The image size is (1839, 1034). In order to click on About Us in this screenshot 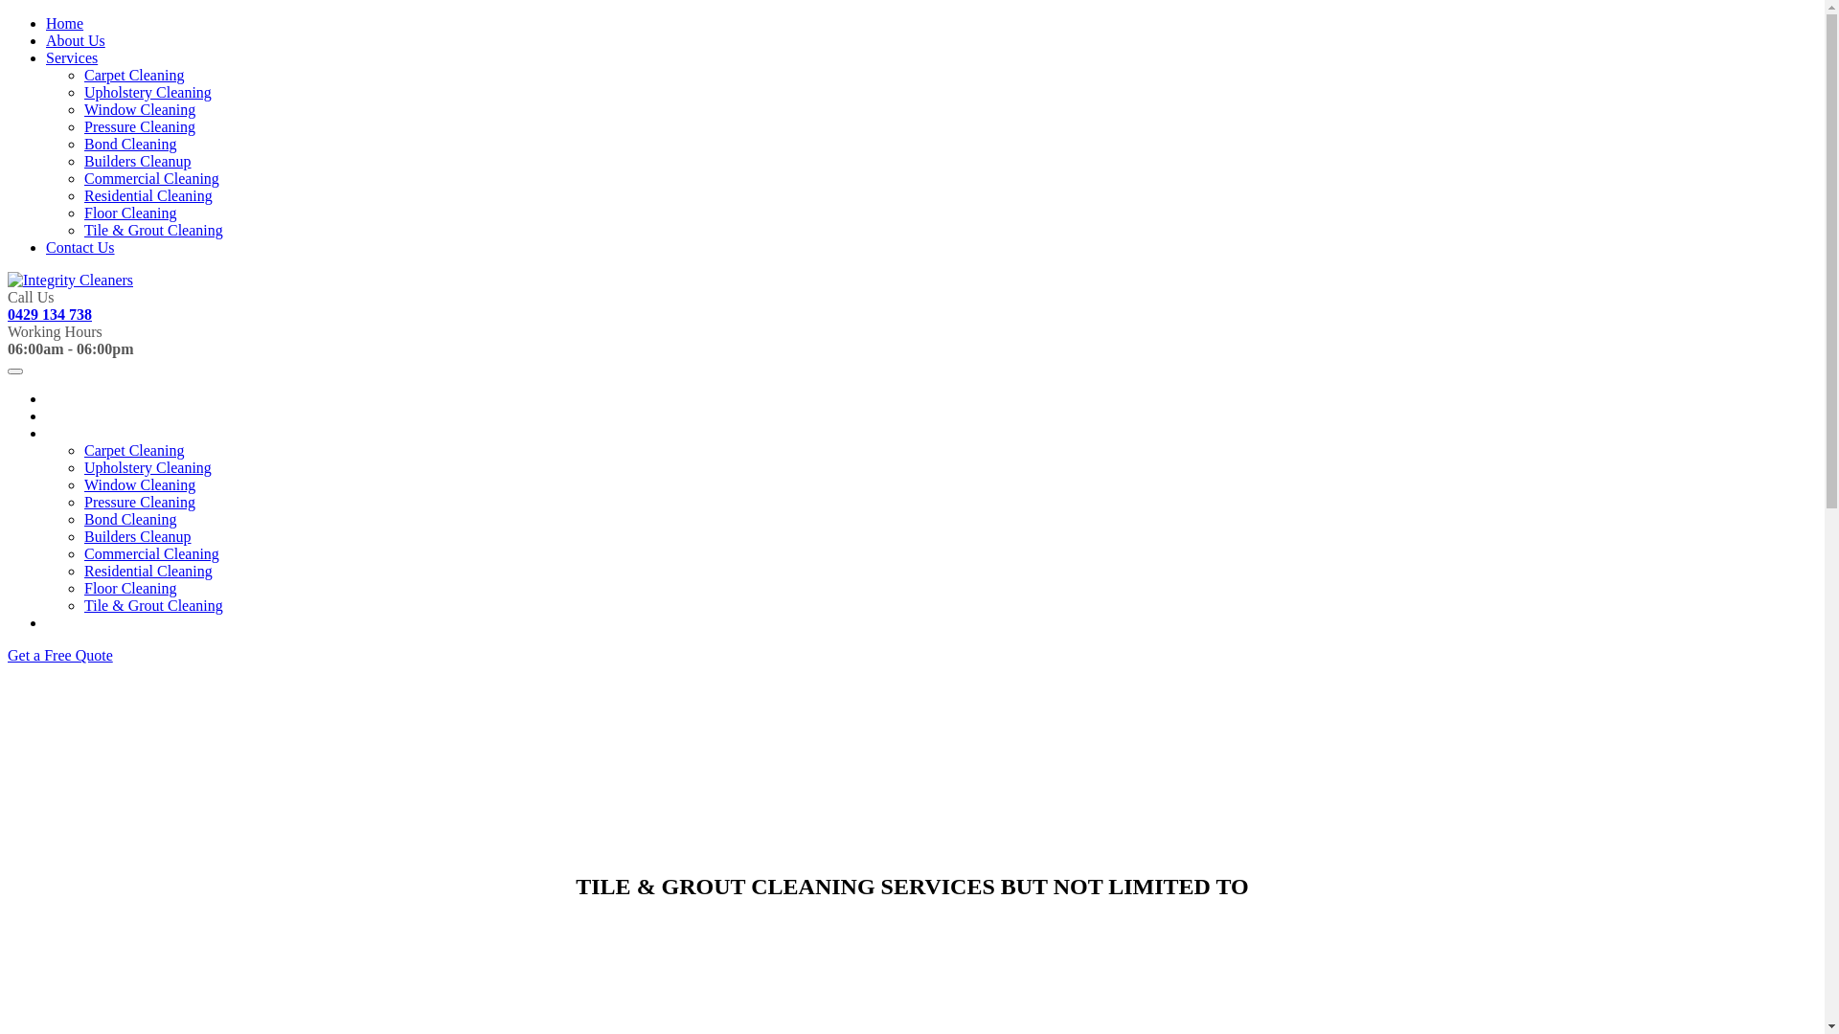, I will do `click(76, 40)`.